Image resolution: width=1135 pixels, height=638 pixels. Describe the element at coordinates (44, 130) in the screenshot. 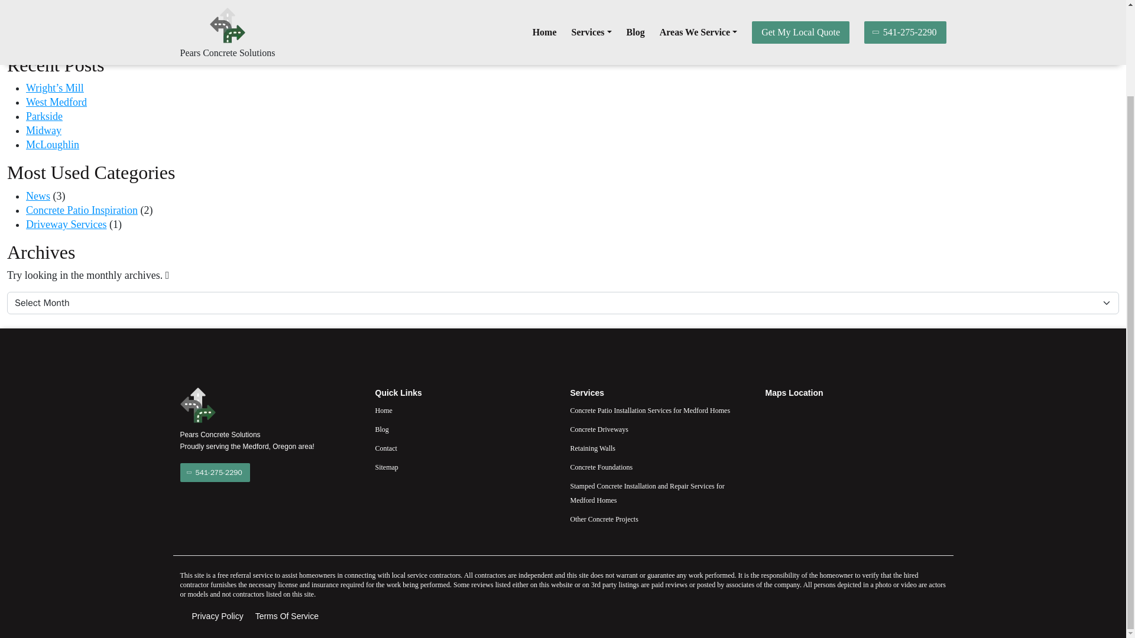

I see `Midway` at that location.